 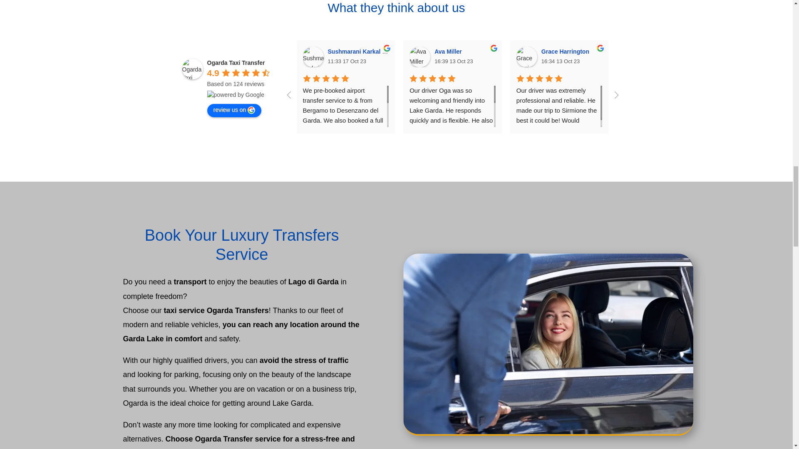 I want to click on Mariachiara Aguzzi, so click(x=633, y=57).